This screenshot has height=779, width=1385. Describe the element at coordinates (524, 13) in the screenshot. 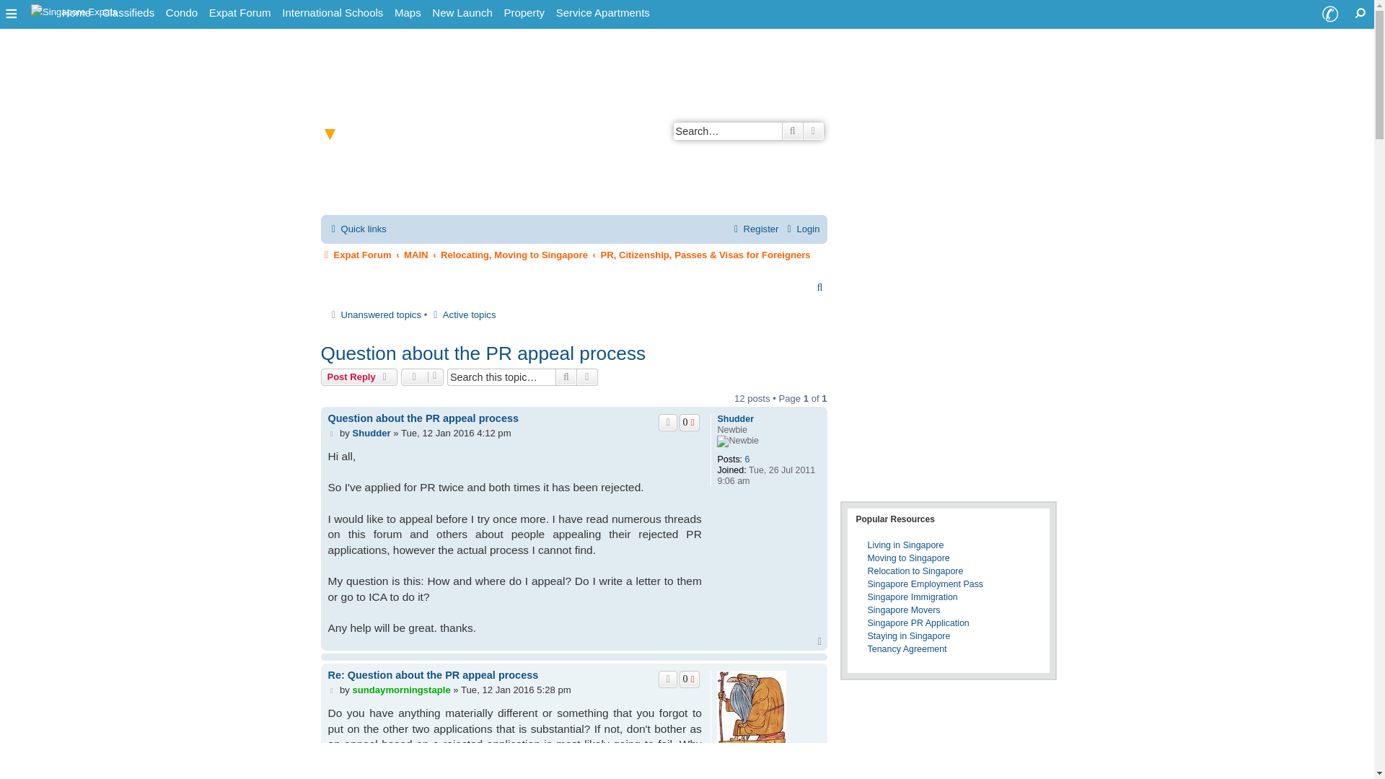

I see `Property` at that location.